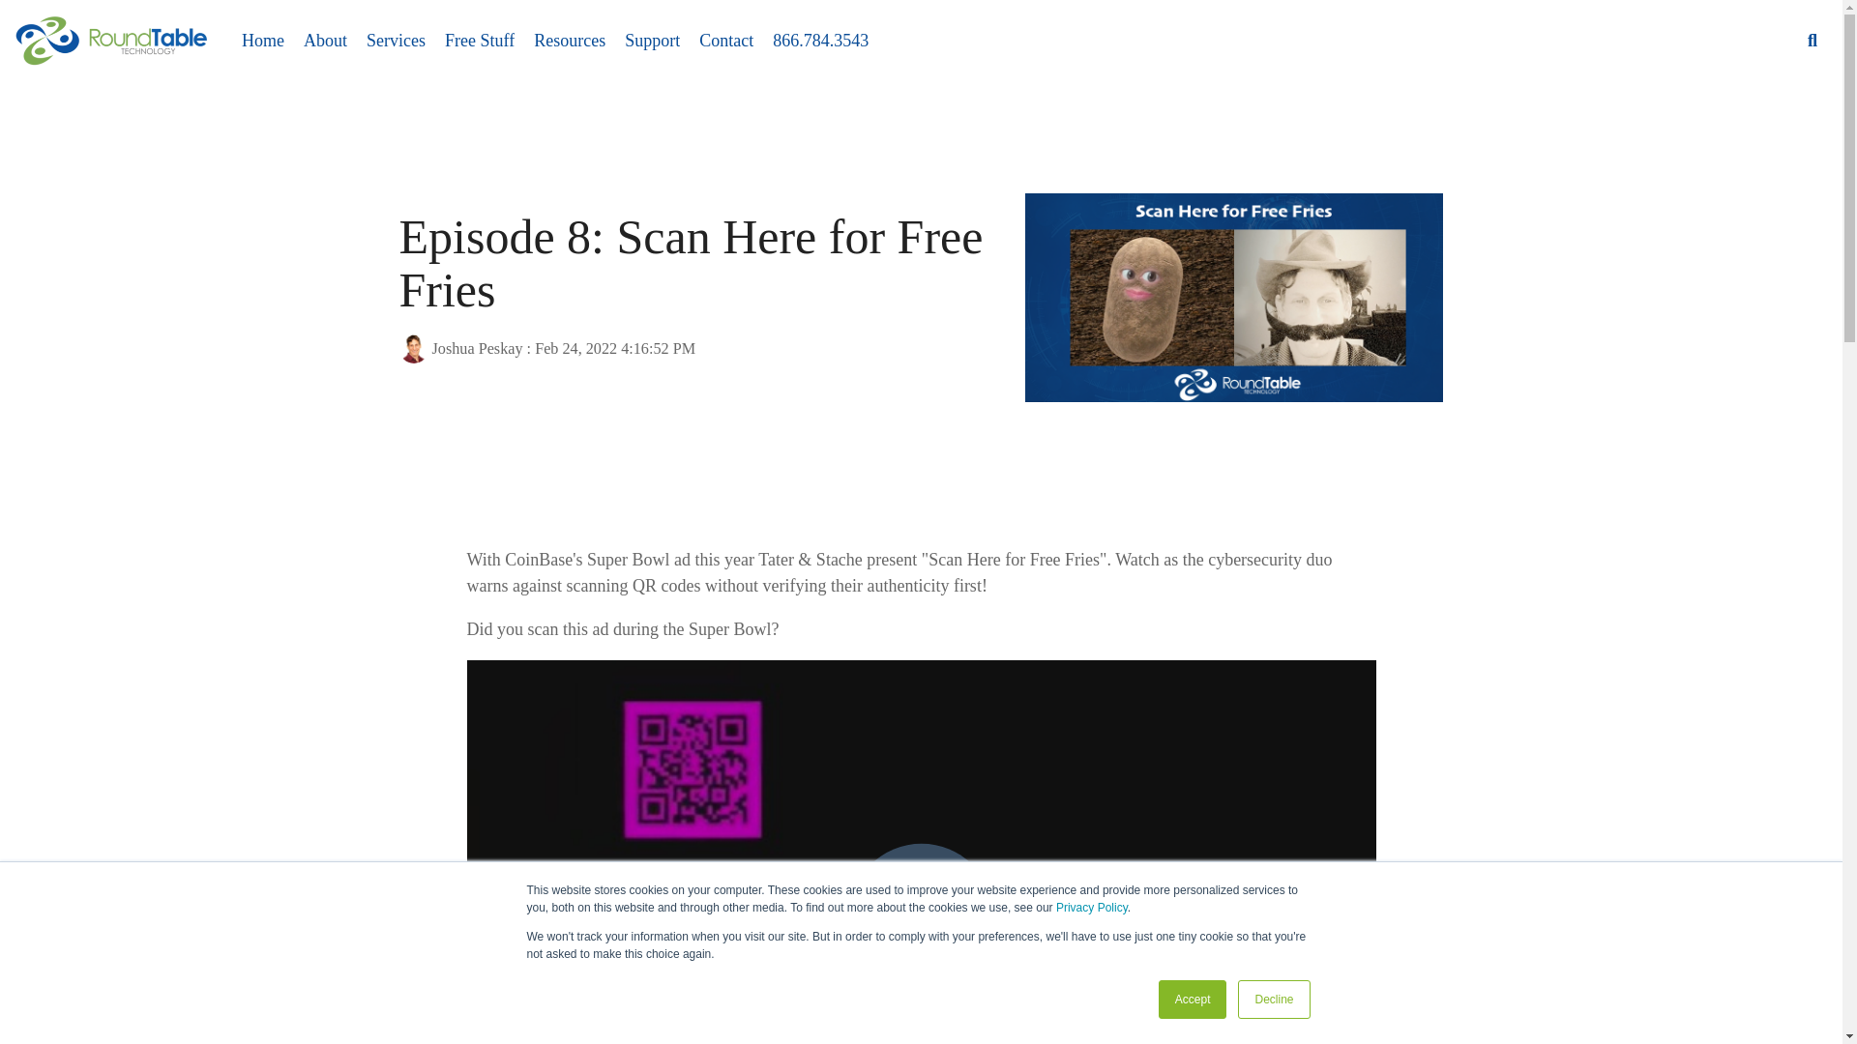  What do you see at coordinates (652, 41) in the screenshot?
I see `Support` at bounding box center [652, 41].